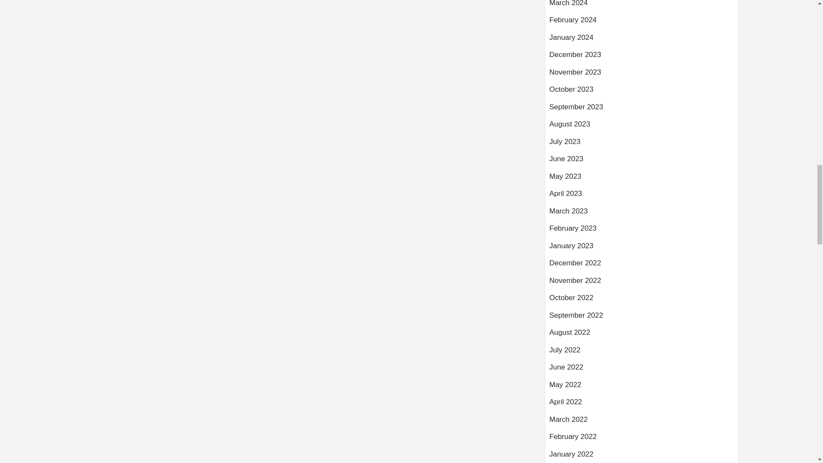  Describe the element at coordinates (642, 75) in the screenshot. I see `November 2023` at that location.